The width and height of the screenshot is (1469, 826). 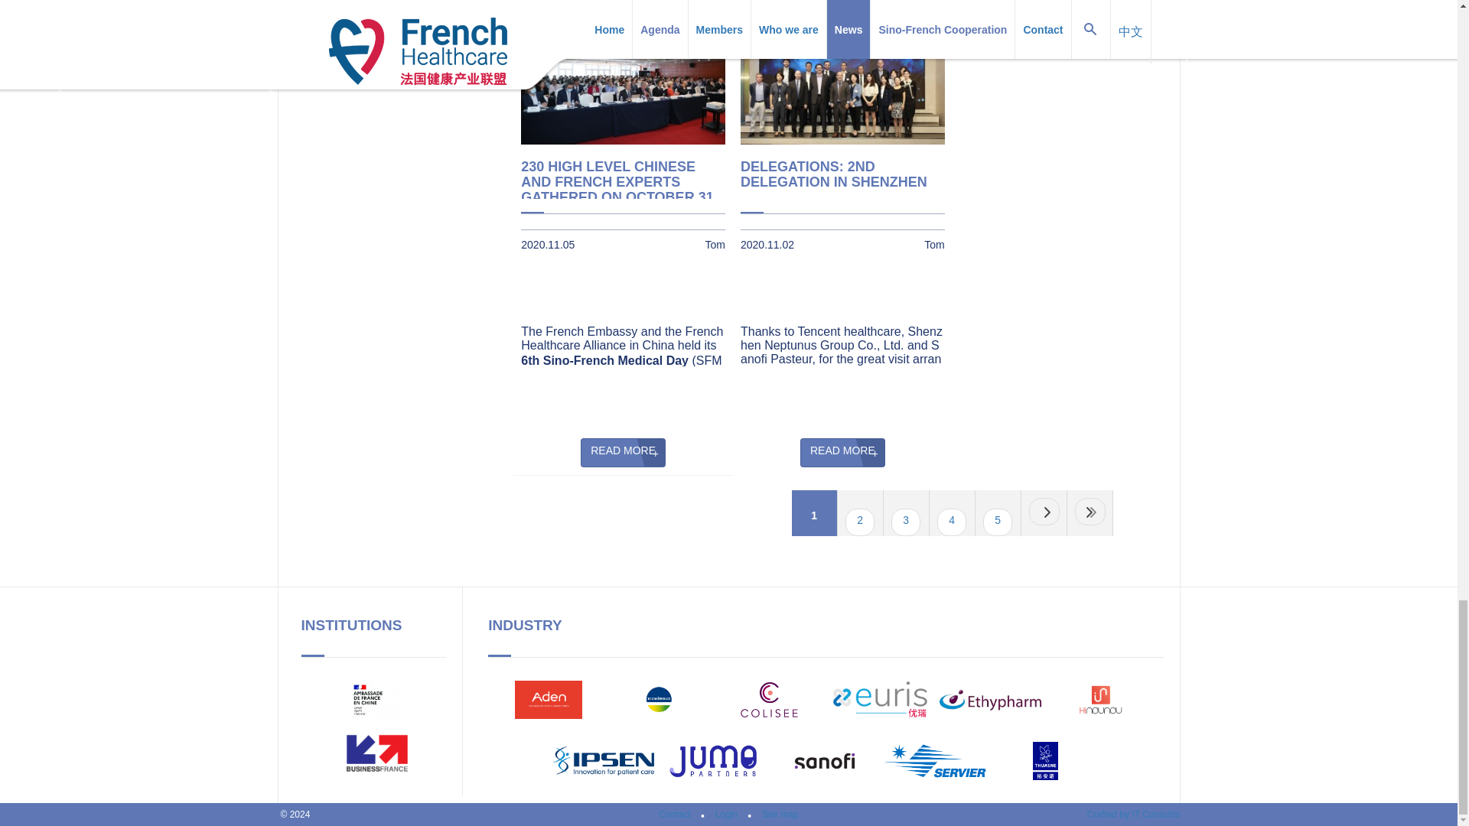 I want to click on Go to page 3, so click(x=906, y=522).